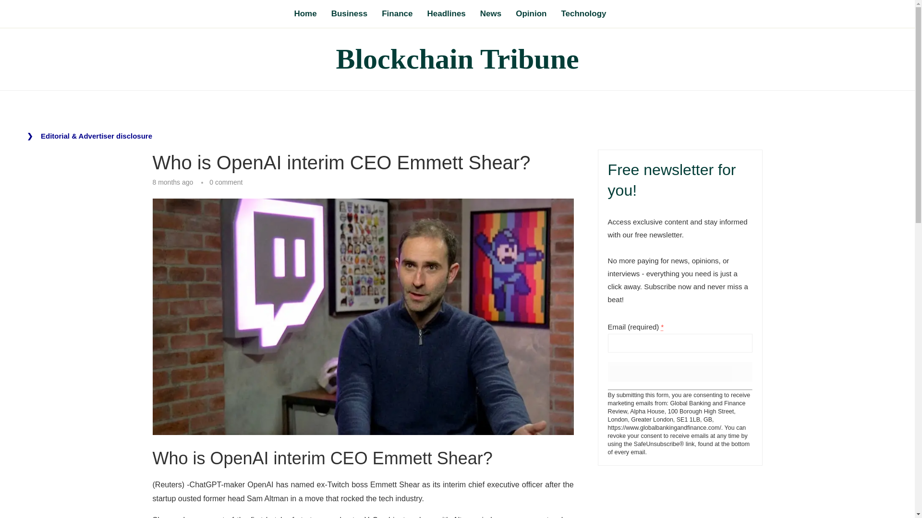 The width and height of the screenshot is (922, 518). What do you see at coordinates (305, 14) in the screenshot?
I see `Home` at bounding box center [305, 14].